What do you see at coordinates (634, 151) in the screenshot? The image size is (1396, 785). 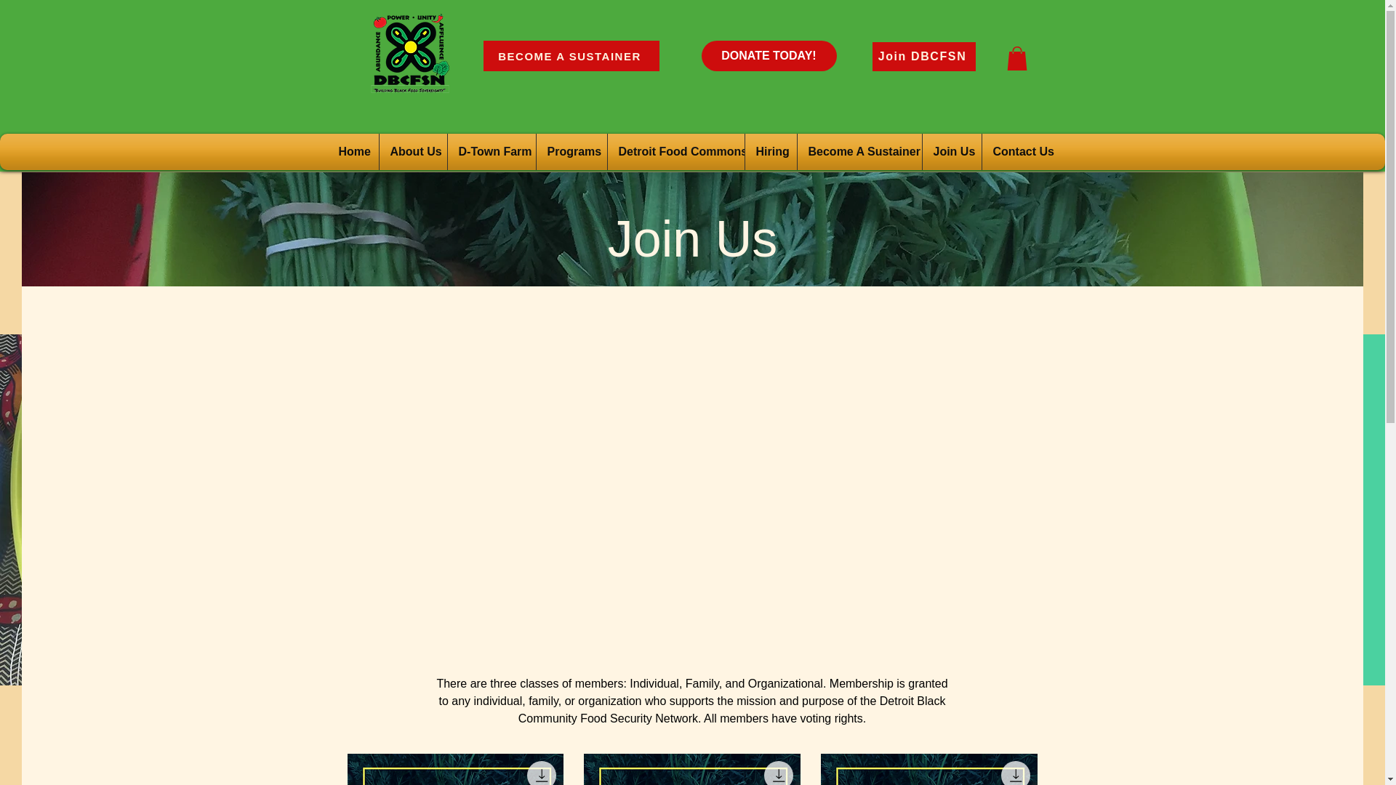 I see `Detroit Food Commons` at bounding box center [634, 151].